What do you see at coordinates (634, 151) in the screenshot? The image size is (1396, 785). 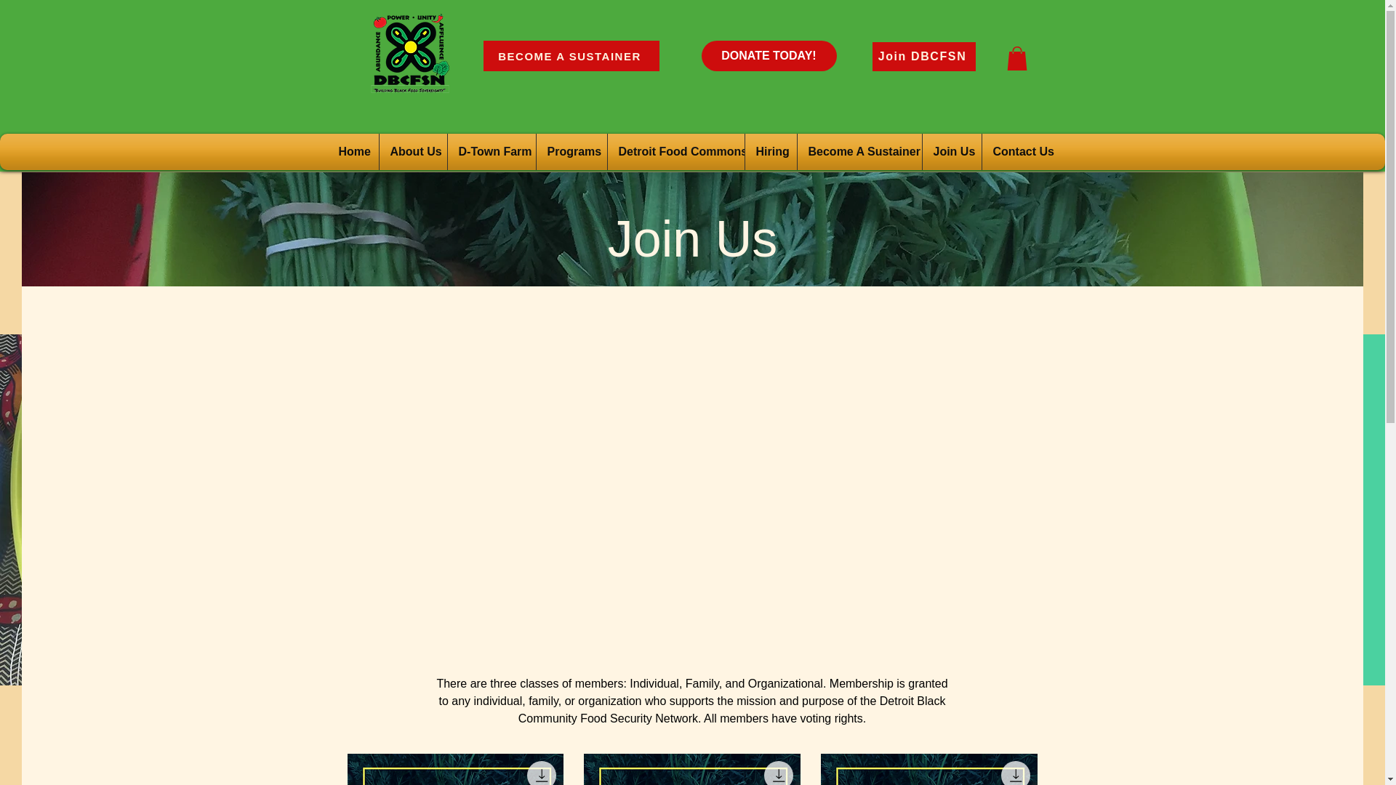 I see `Detroit Food Commons` at bounding box center [634, 151].